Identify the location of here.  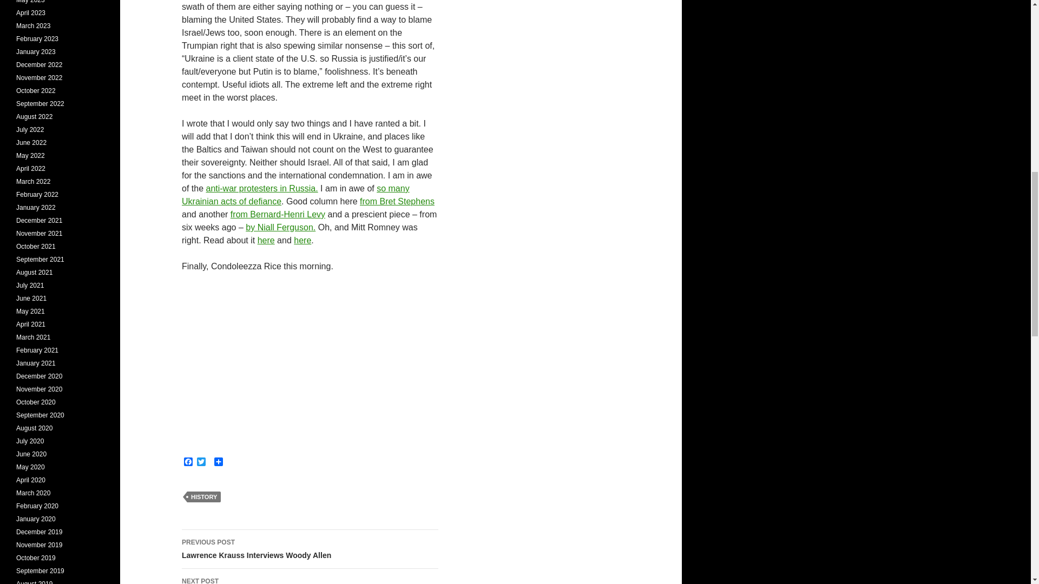
(266, 240).